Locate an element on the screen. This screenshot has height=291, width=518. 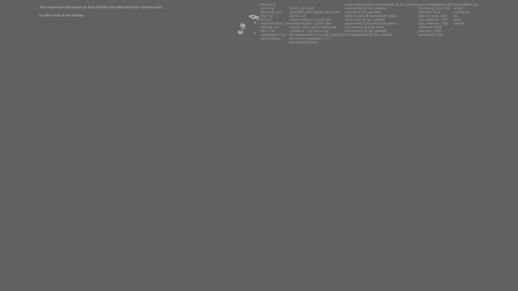
tokyo art beat, 2009 is located at coordinates (433, 16).